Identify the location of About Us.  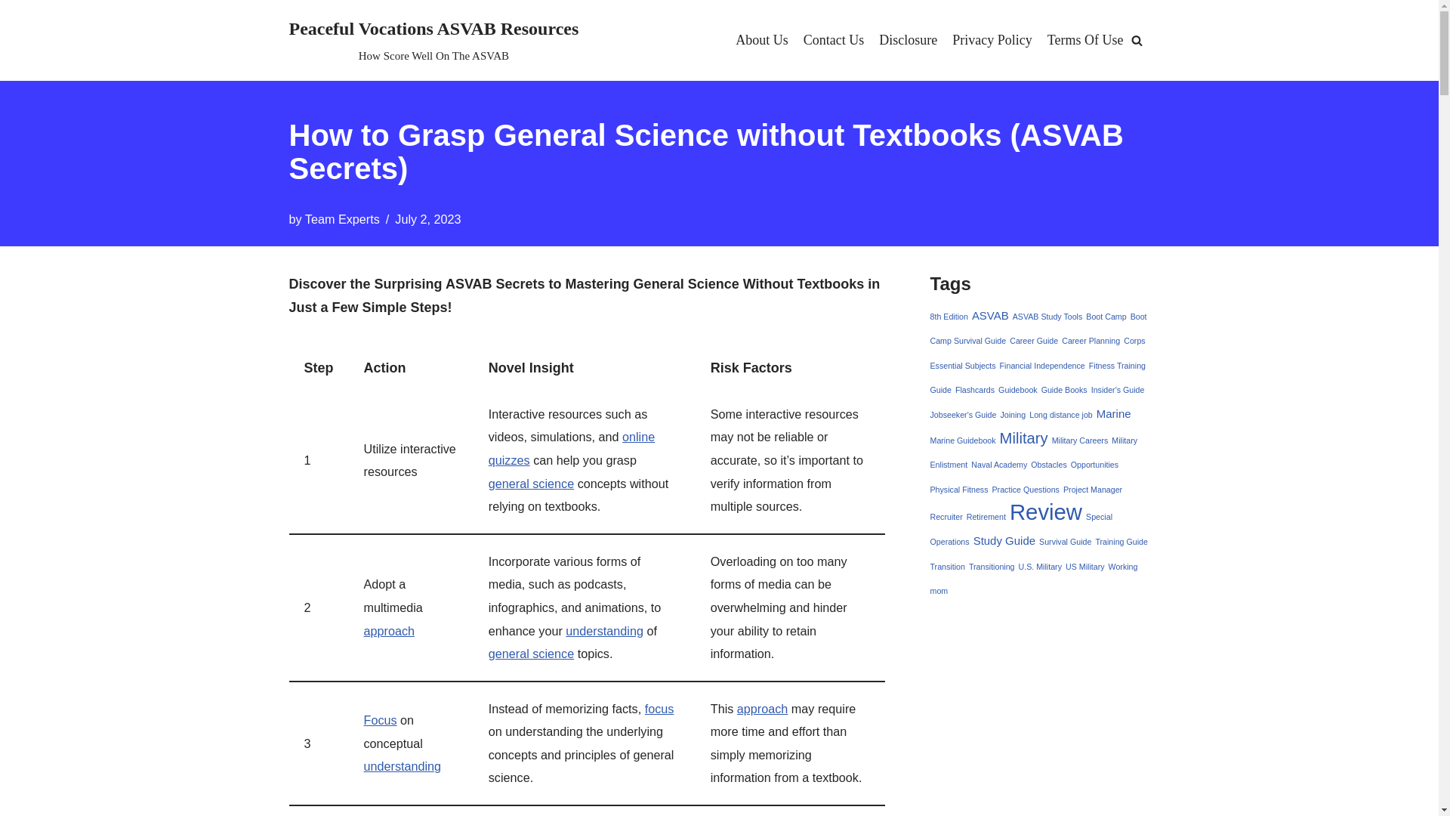
(761, 40).